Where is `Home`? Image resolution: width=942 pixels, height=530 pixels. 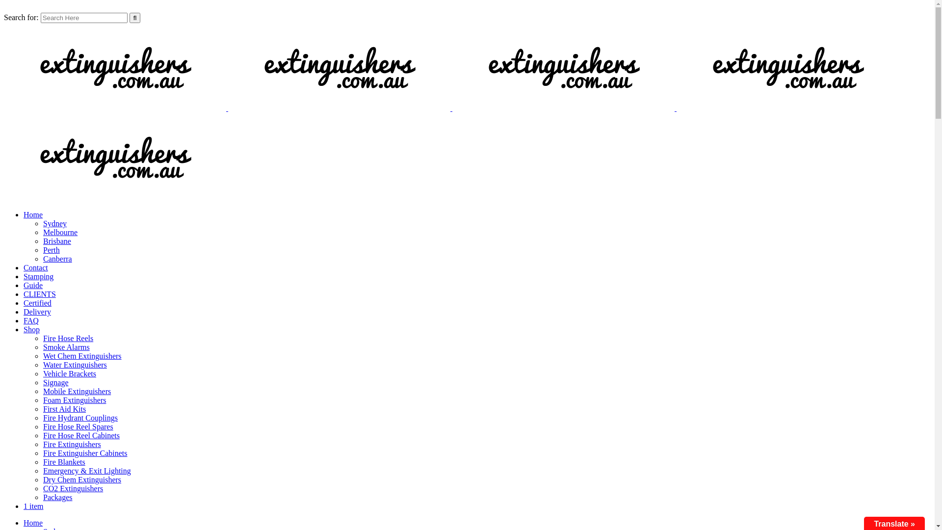
Home is located at coordinates (33, 523).